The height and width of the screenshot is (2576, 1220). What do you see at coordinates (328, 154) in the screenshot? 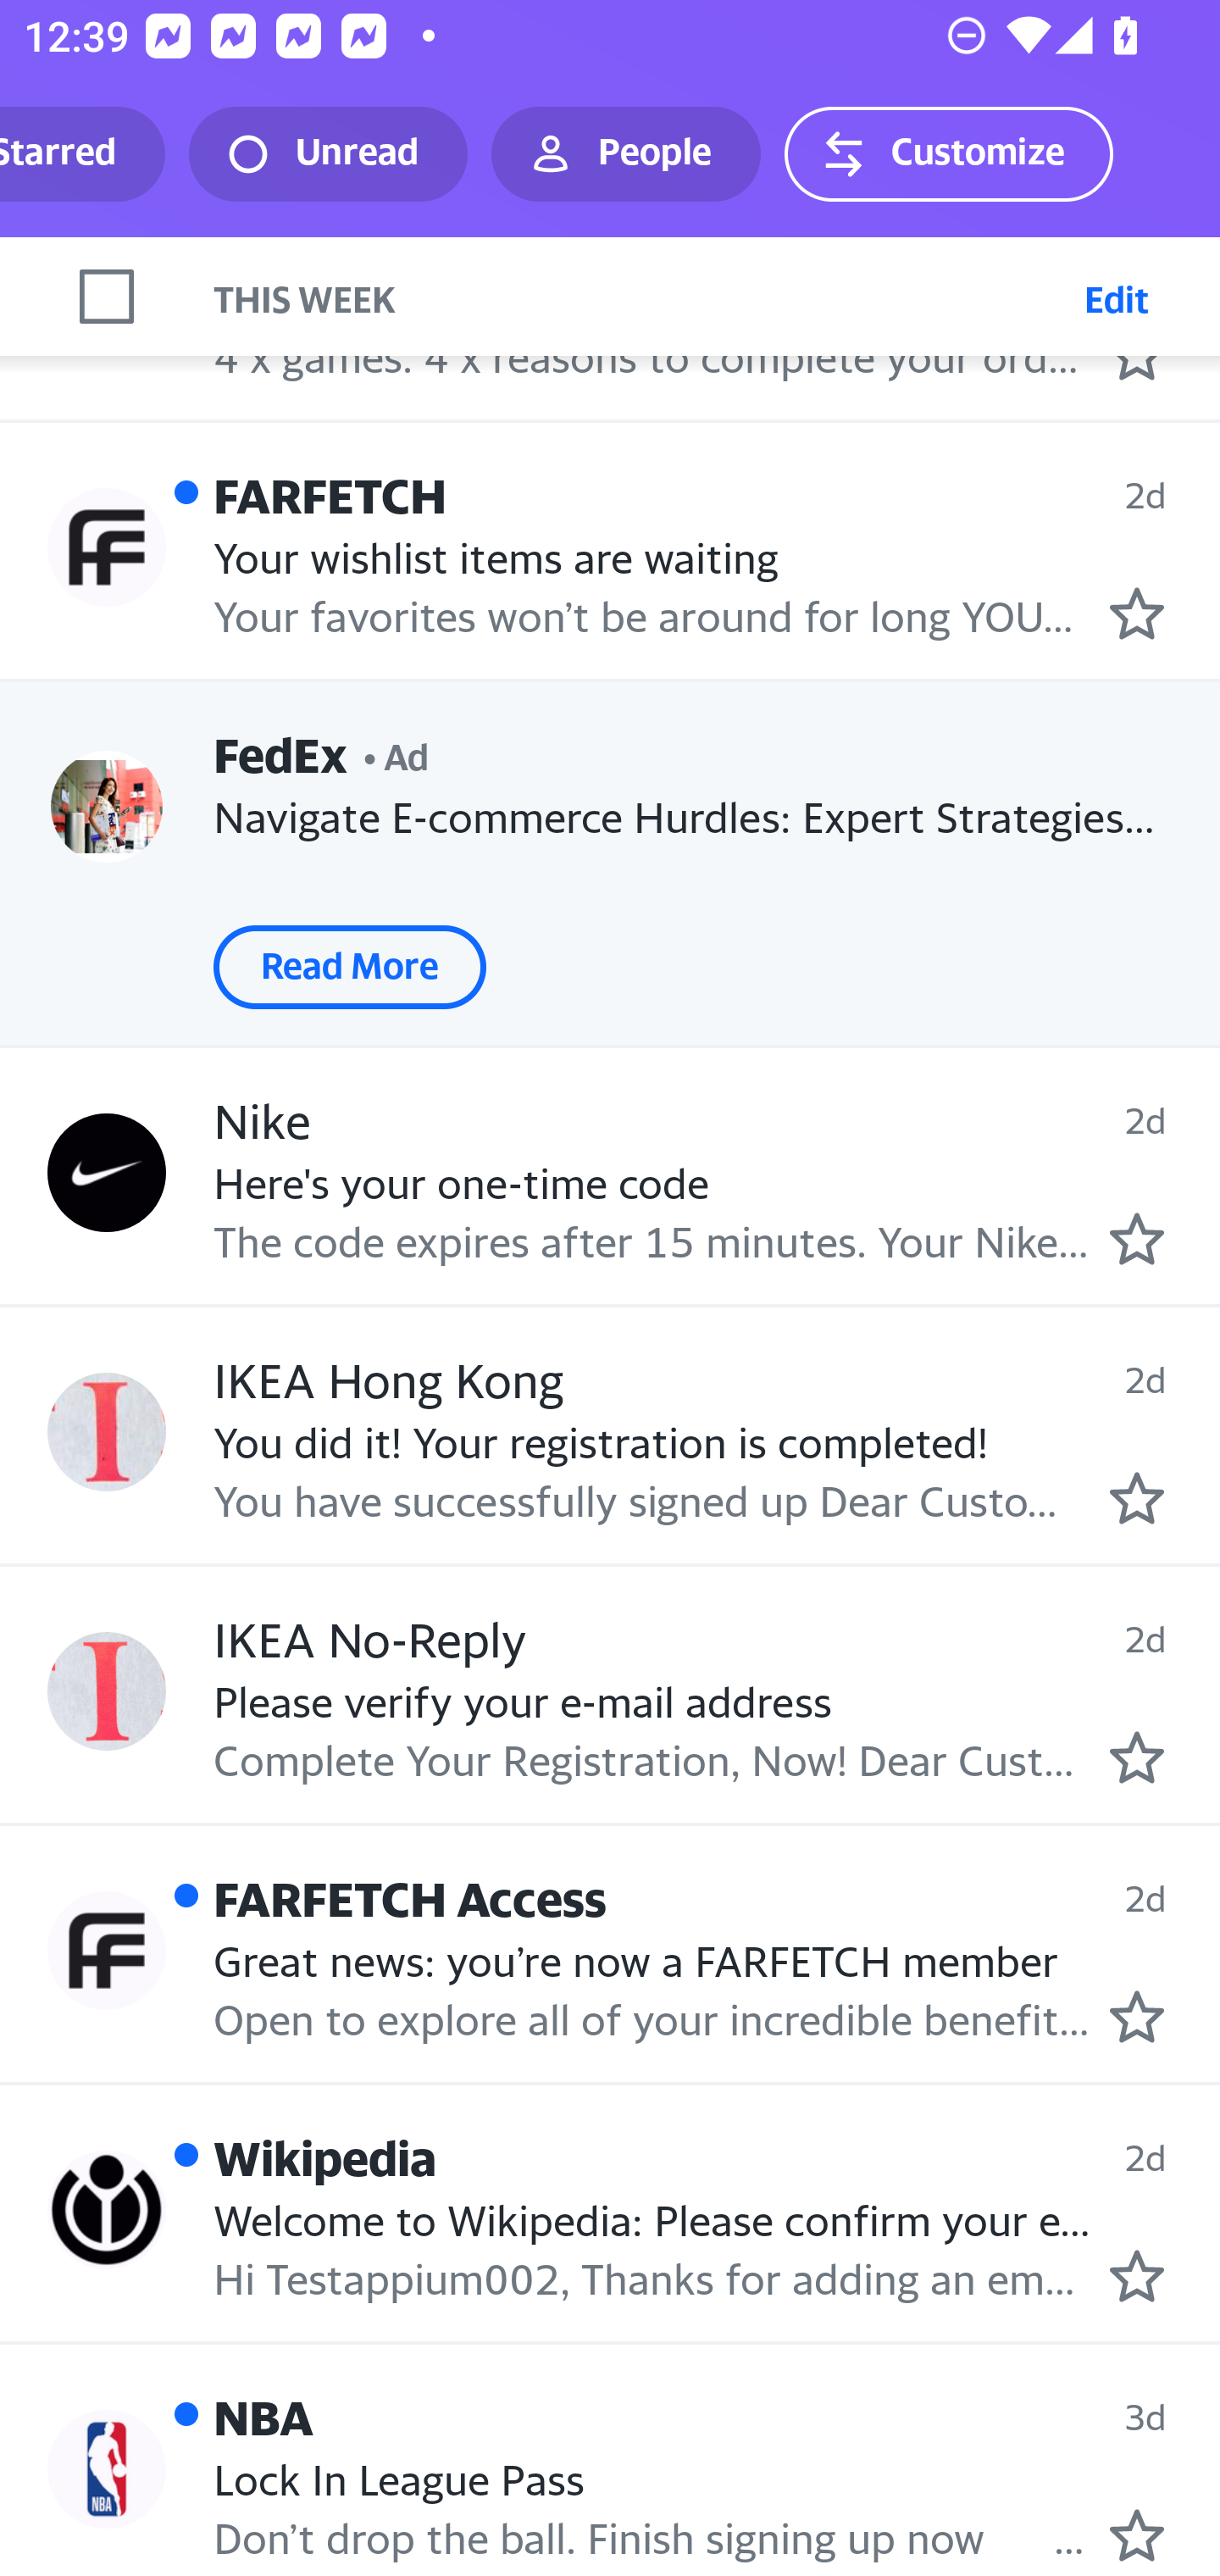
I see `Unread` at bounding box center [328, 154].